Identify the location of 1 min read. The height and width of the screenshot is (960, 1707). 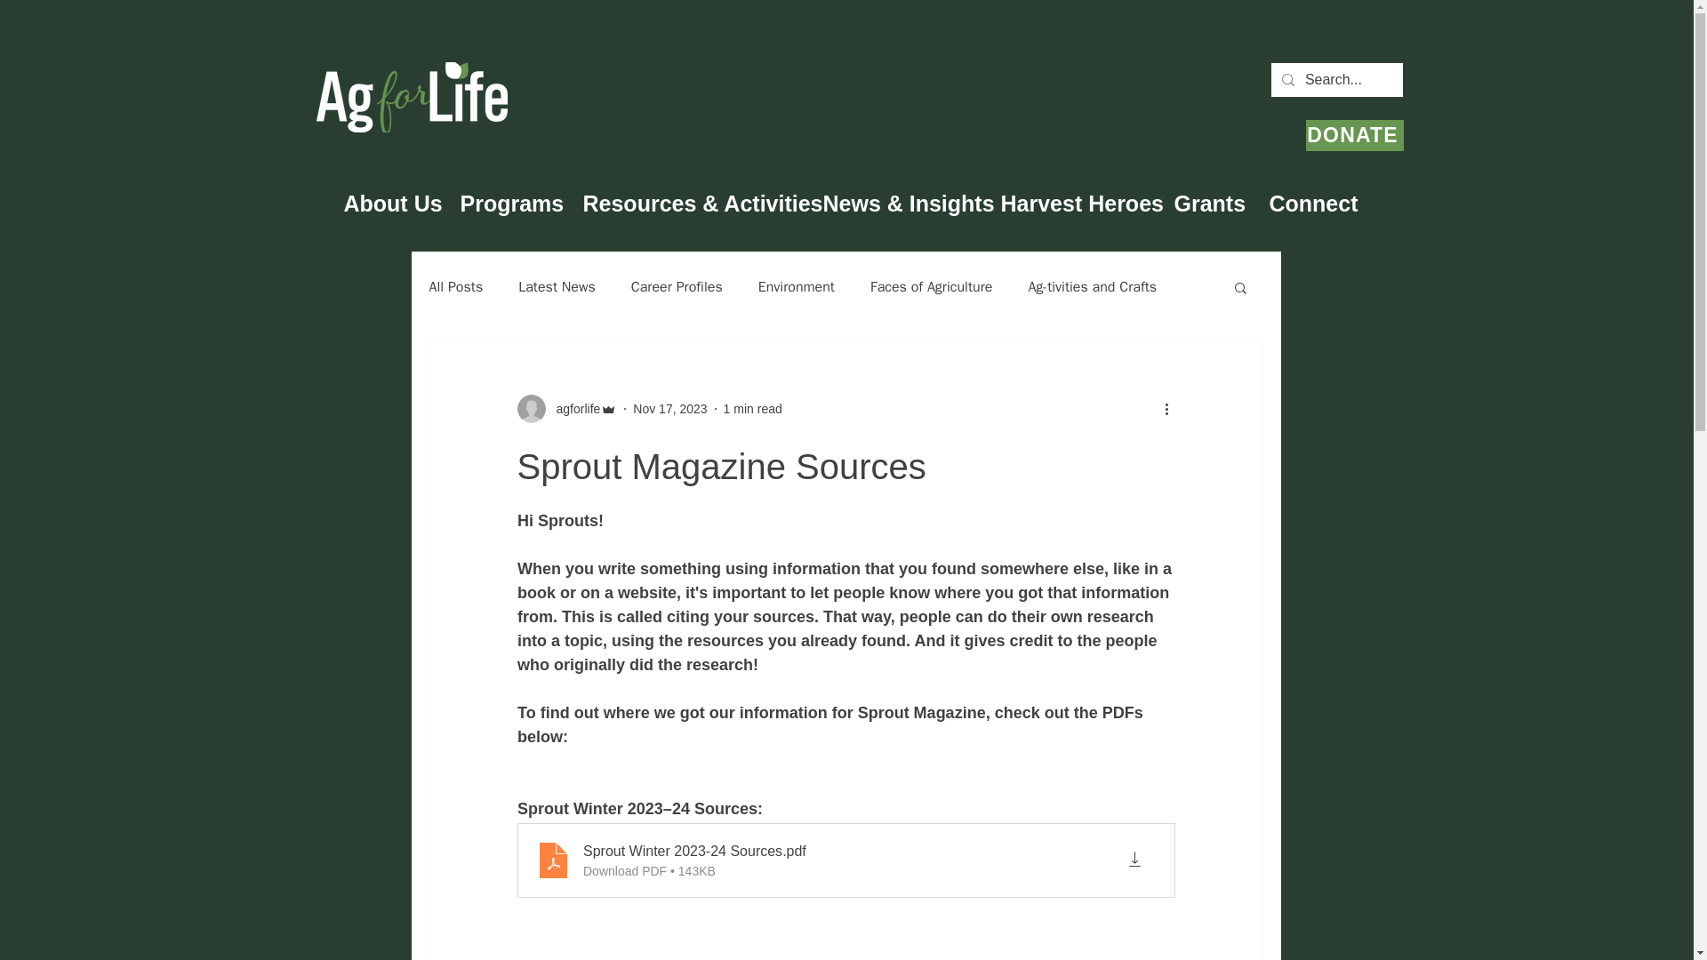
(752, 409).